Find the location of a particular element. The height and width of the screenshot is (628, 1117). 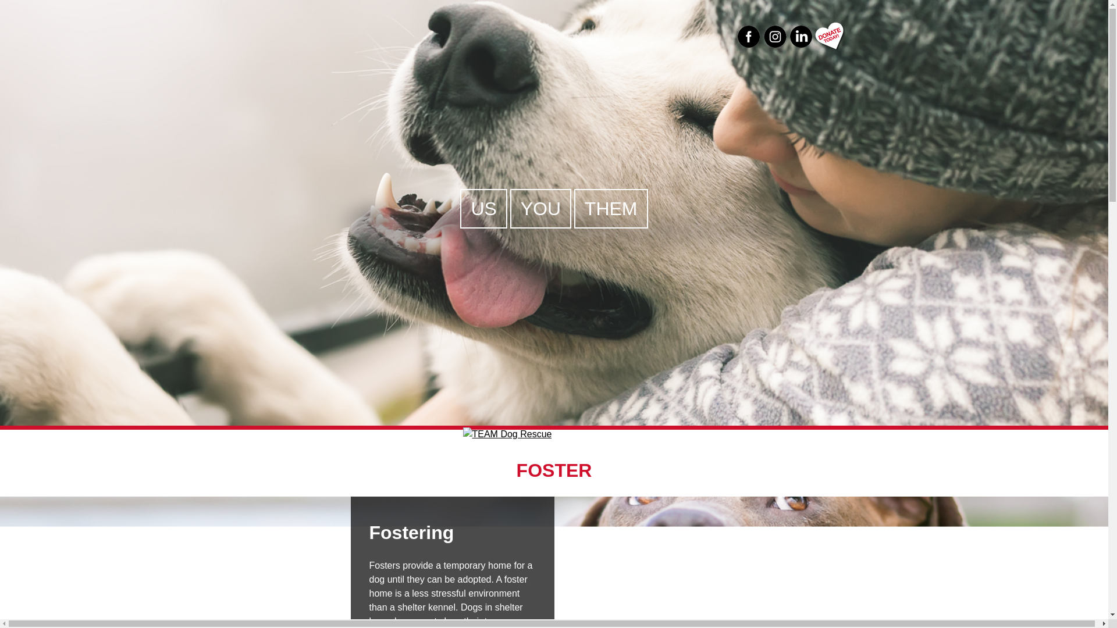

TEAM Dog Rescue is located at coordinates (503, 457).